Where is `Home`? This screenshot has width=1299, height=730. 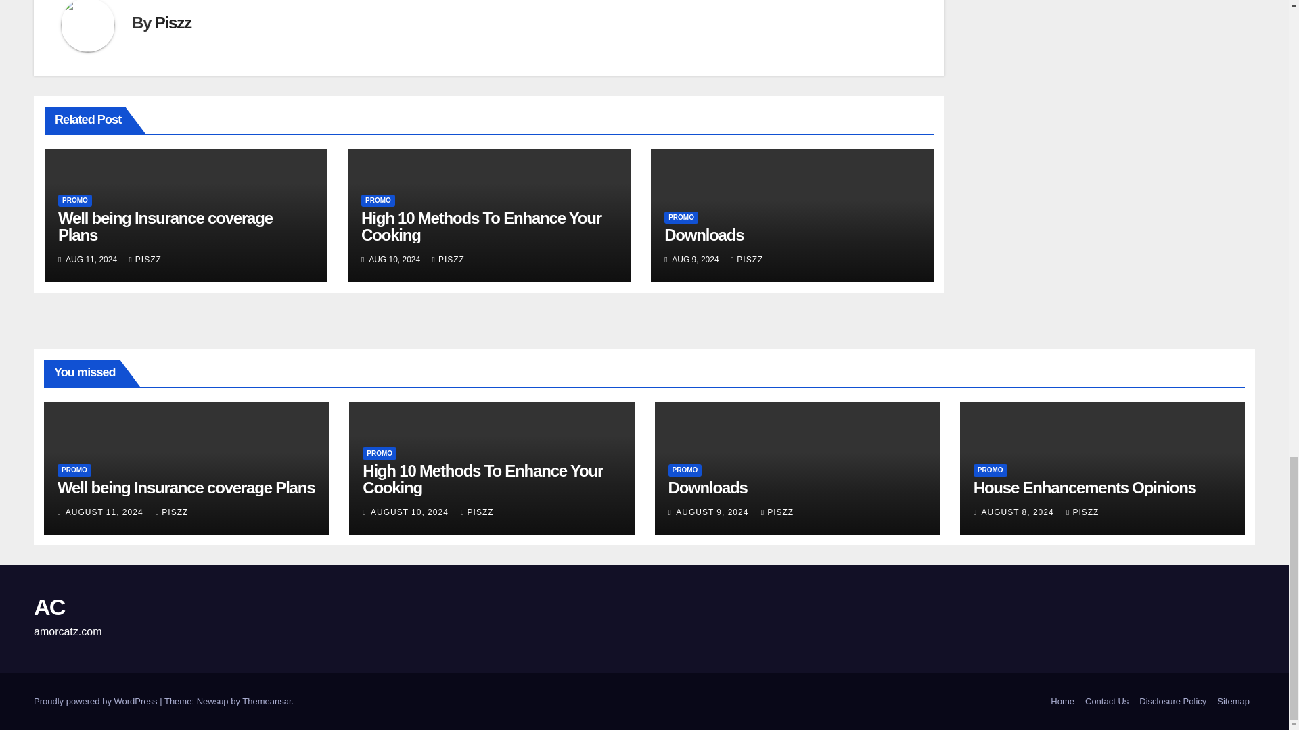
Home is located at coordinates (1062, 702).